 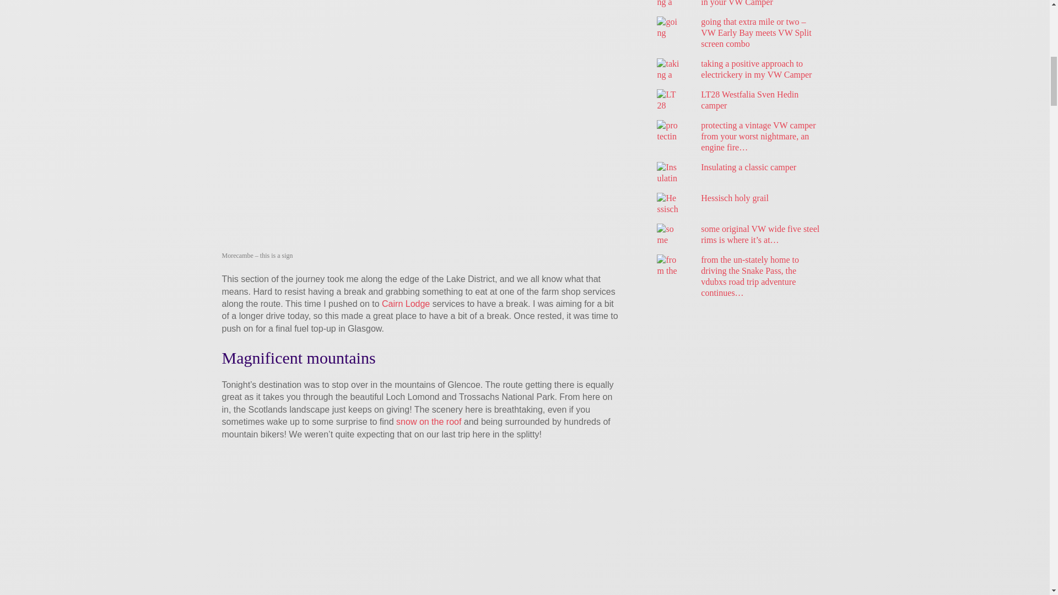 I want to click on fitting a fire suppression system in your VW Camper, so click(x=757, y=3).